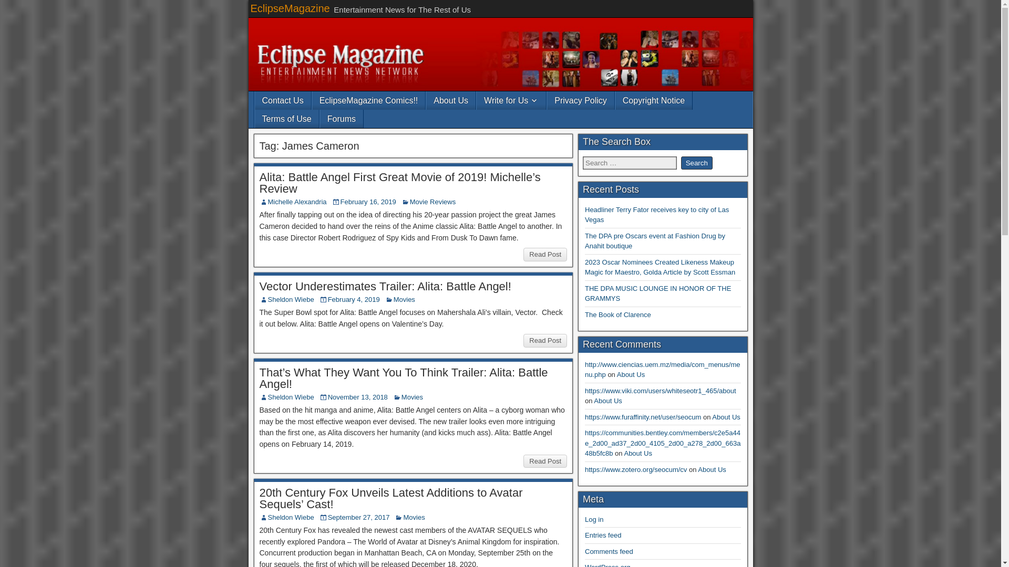 Image resolution: width=1009 pixels, height=567 pixels. What do you see at coordinates (545, 254) in the screenshot?
I see `Read Post` at bounding box center [545, 254].